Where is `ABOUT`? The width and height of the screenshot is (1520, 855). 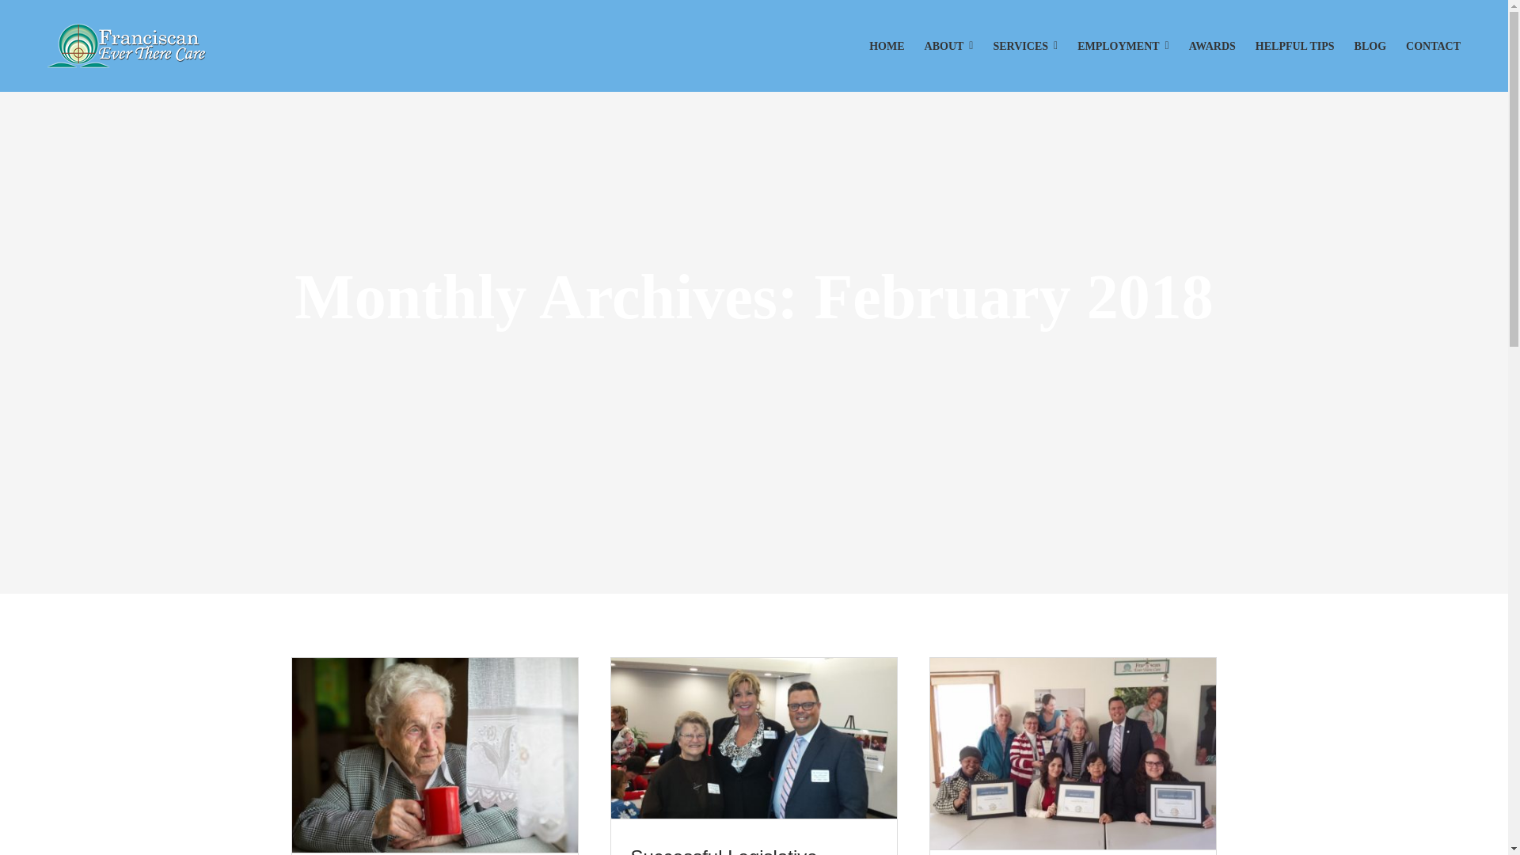
ABOUT is located at coordinates (948, 46).